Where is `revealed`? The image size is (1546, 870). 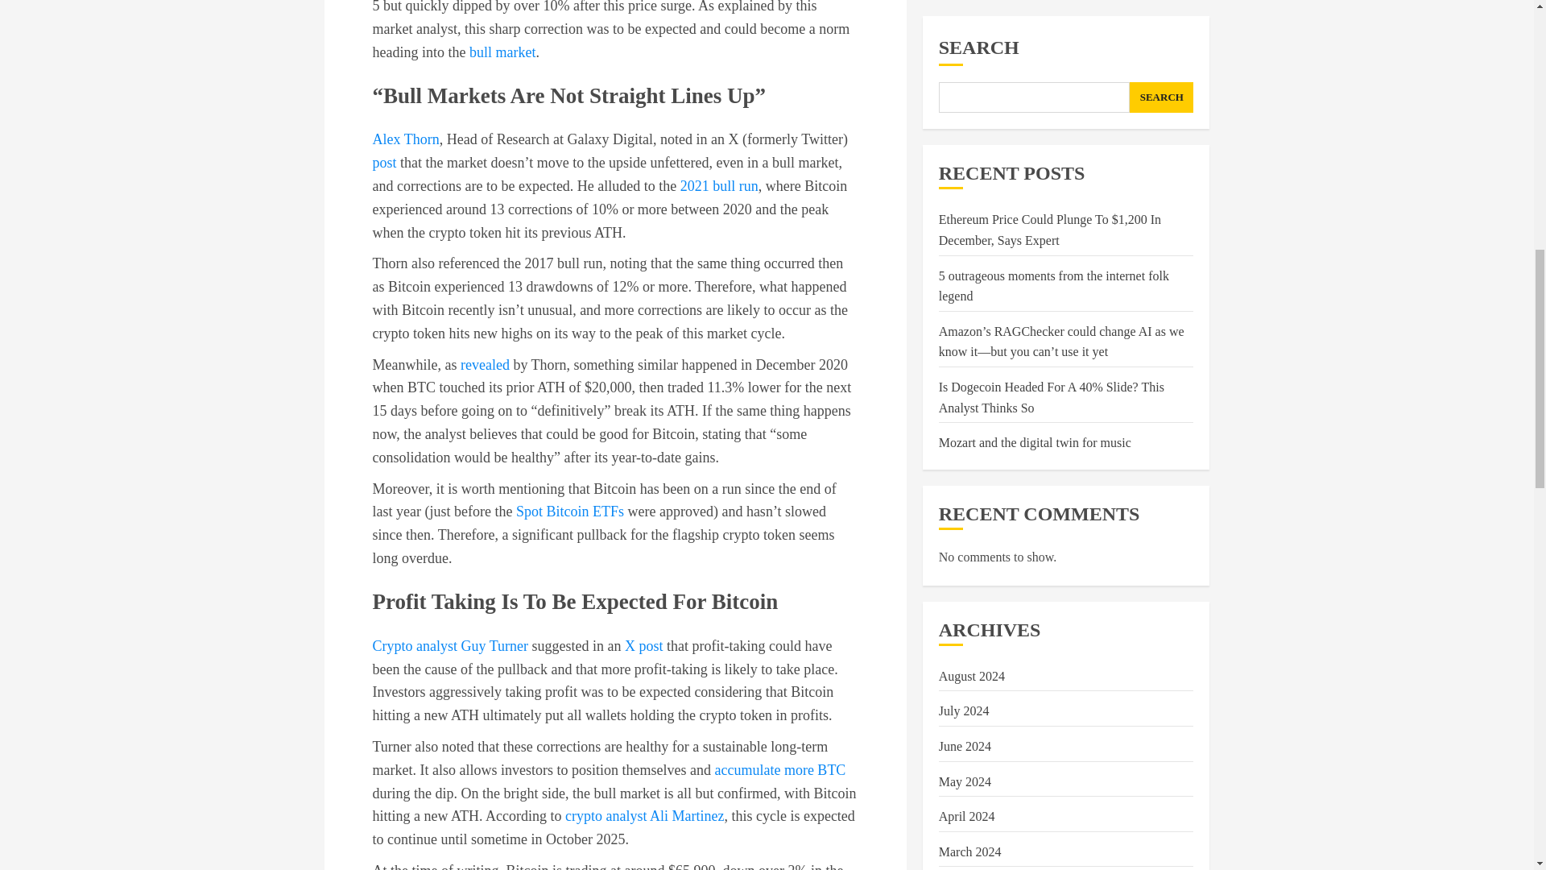 revealed is located at coordinates (485, 364).